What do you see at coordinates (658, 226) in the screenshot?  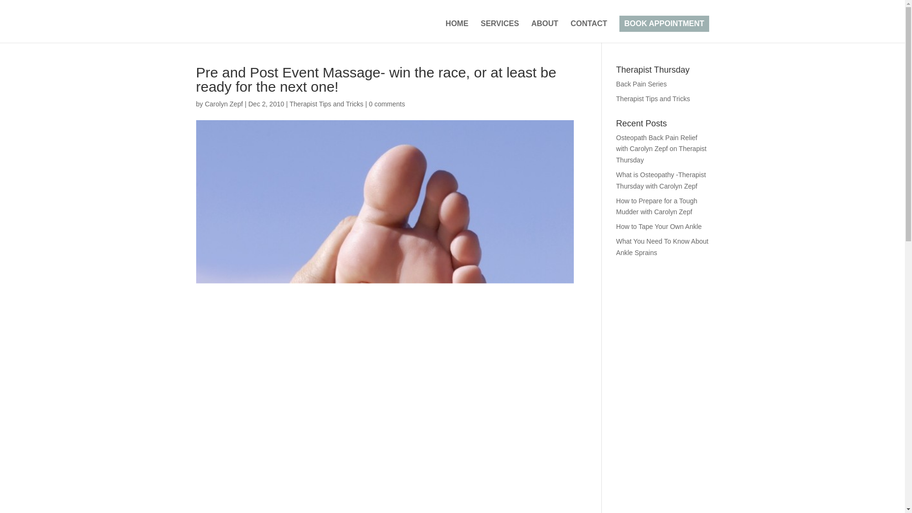 I see `How to Tape Your Own Ankle` at bounding box center [658, 226].